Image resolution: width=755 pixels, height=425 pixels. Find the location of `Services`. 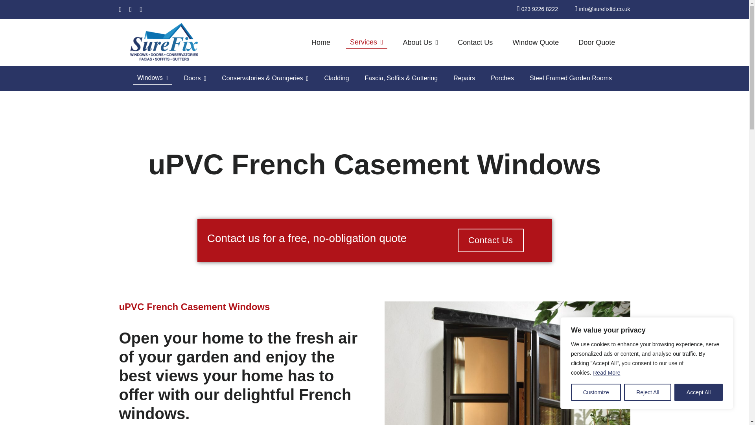

Services is located at coordinates (366, 42).